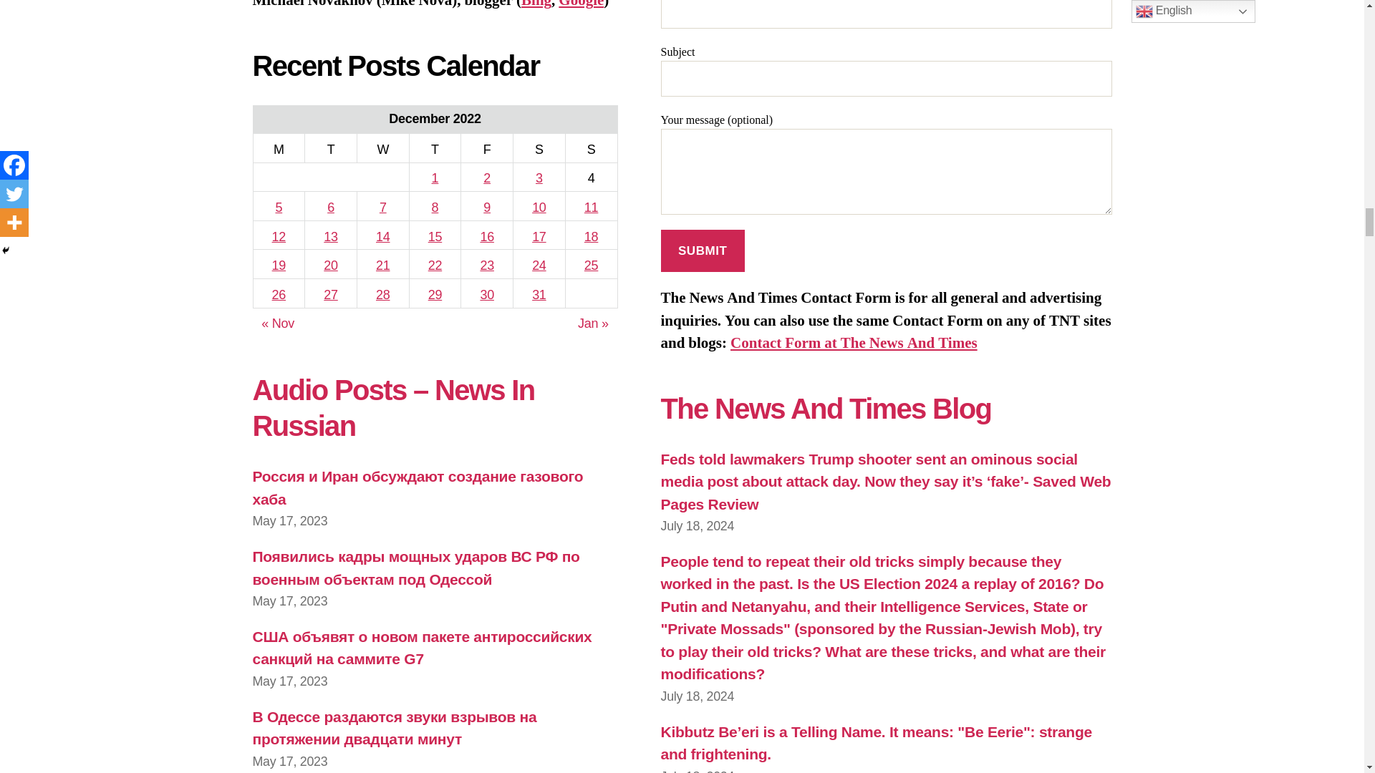 The height and width of the screenshot is (773, 1375). What do you see at coordinates (539, 147) in the screenshot?
I see `Saturday` at bounding box center [539, 147].